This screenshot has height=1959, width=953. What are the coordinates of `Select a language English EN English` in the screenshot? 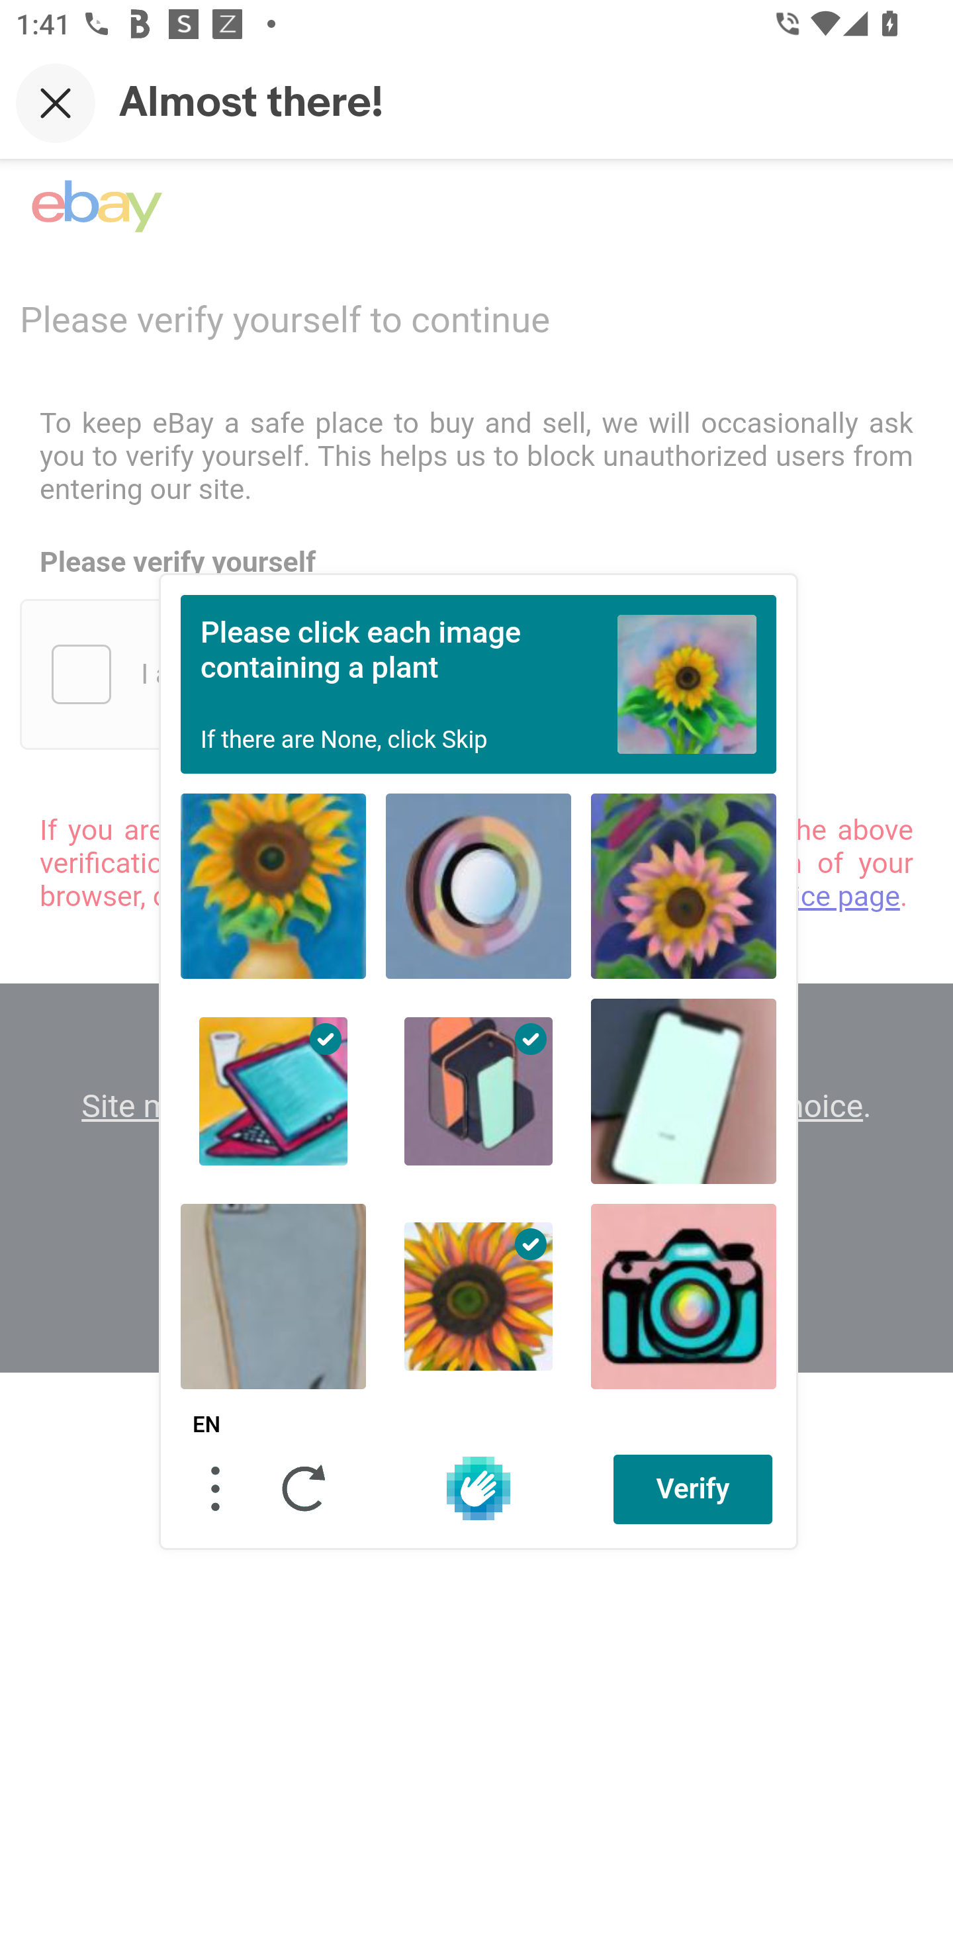 It's located at (206, 1425).